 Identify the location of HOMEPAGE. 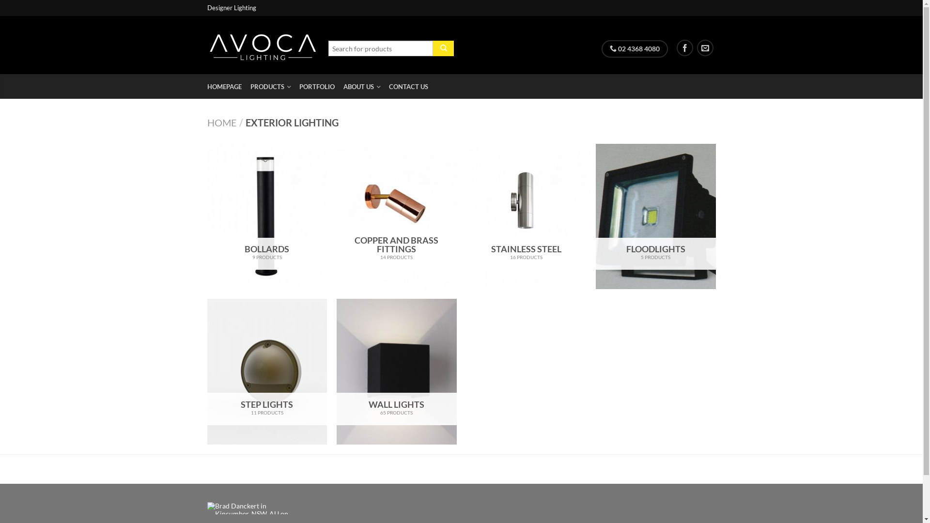
(228, 87).